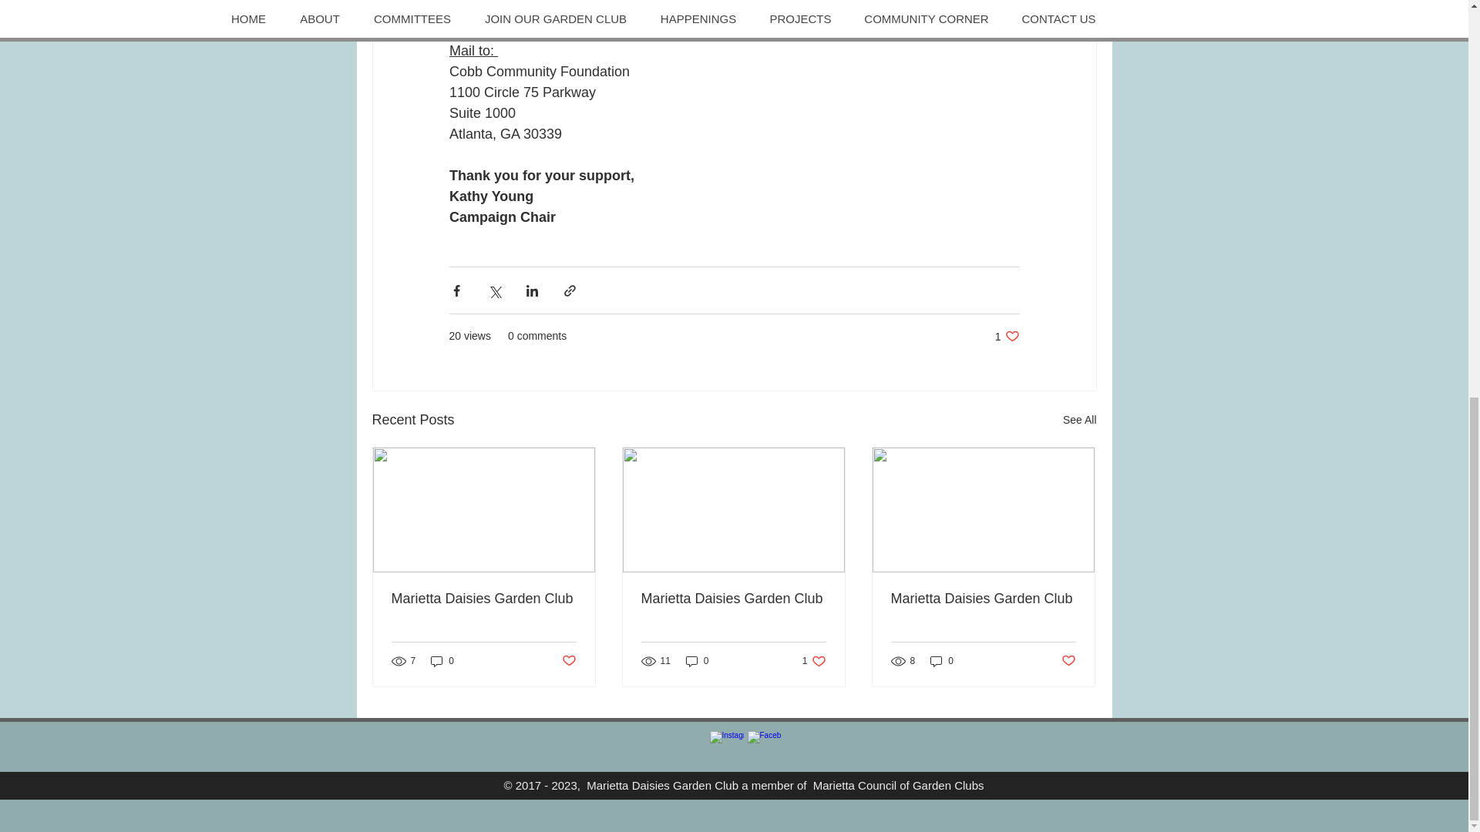 This screenshot has width=1480, height=832. I want to click on See All, so click(1079, 421).